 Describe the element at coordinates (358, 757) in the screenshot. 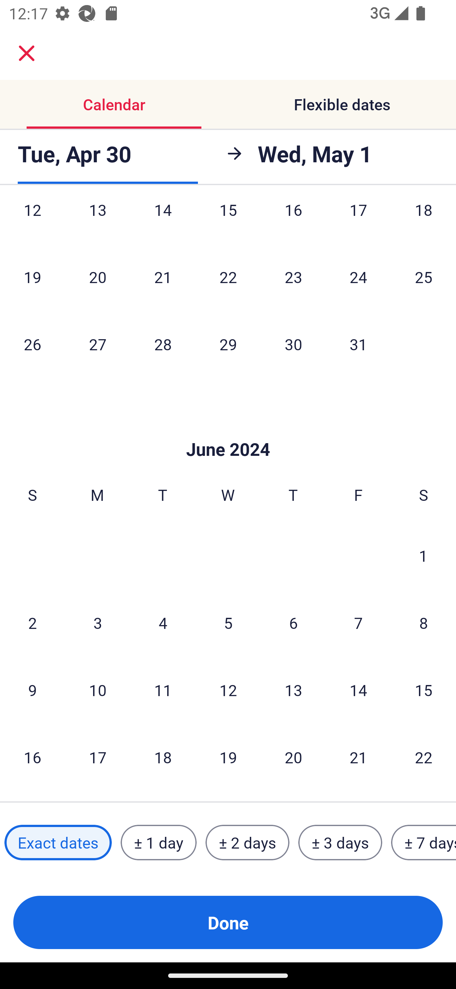

I see `21 Friday, June 21, 2024` at that location.